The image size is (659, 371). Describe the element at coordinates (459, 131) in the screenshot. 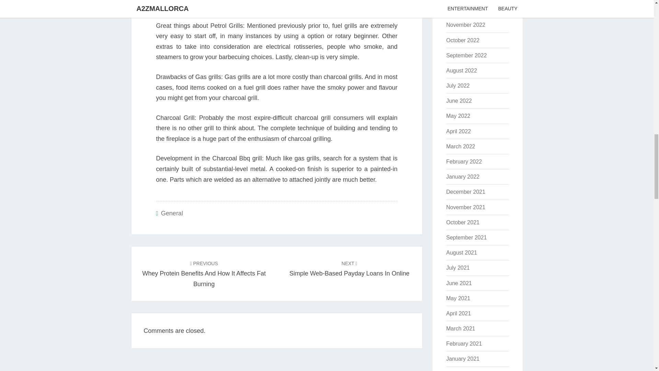

I see `December 2022` at that location.